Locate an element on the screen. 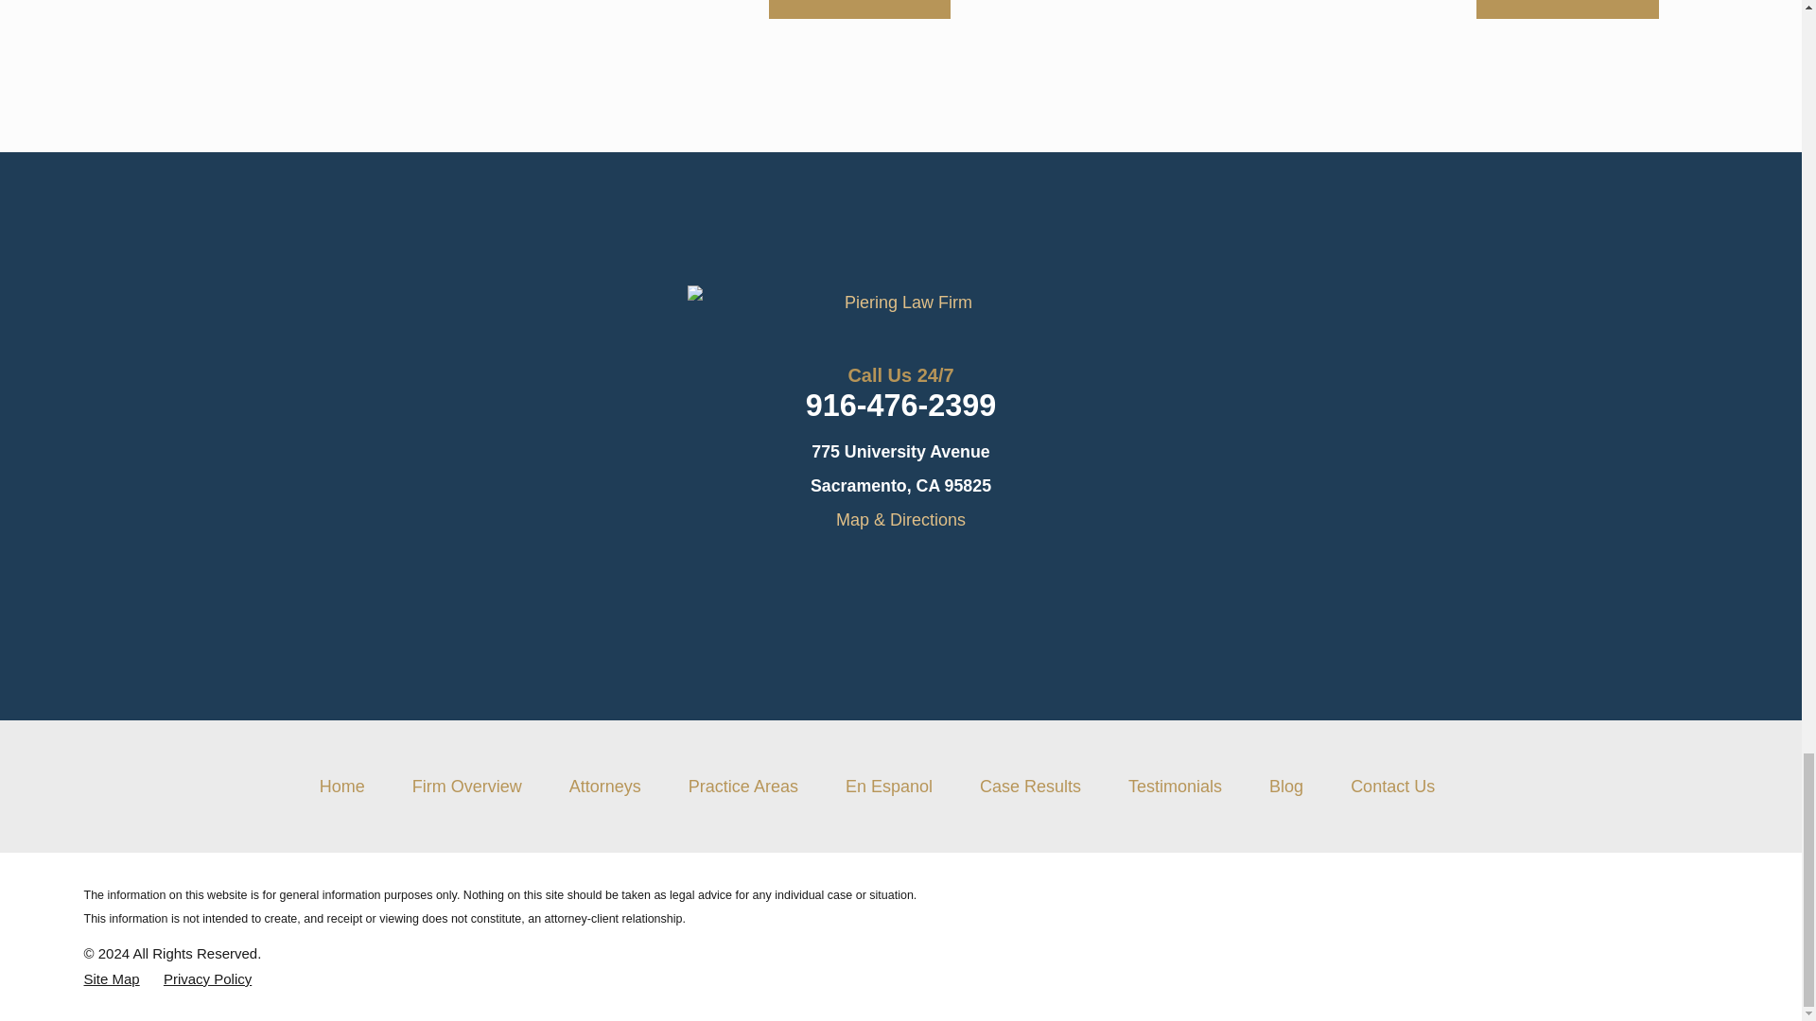 The image size is (1816, 1021). Facebook is located at coordinates (952, 574).